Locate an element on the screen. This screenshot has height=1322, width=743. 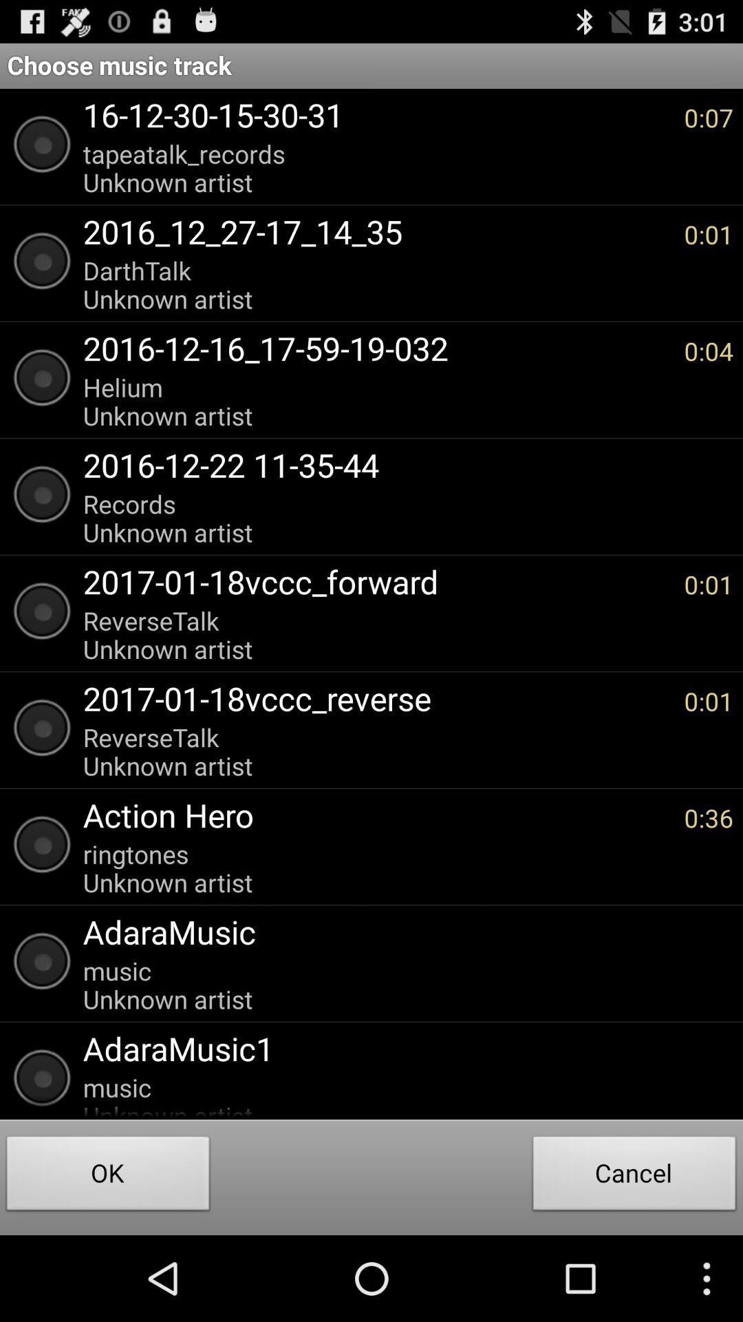
swipe until the adaramusic1 is located at coordinates (401, 1048).